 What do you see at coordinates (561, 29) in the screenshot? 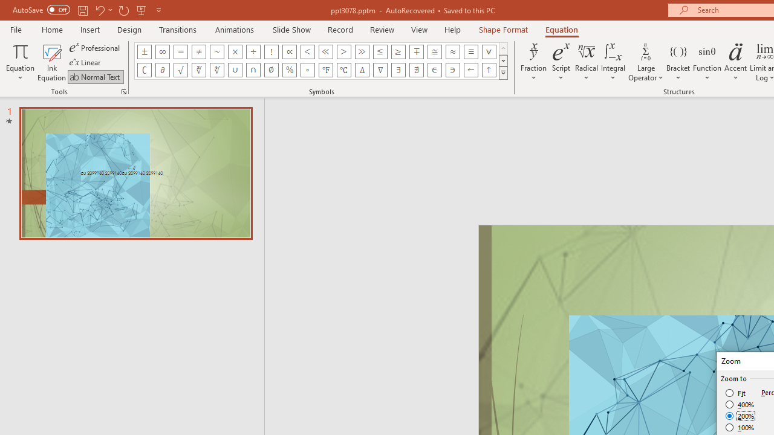
I see `Equation` at bounding box center [561, 29].